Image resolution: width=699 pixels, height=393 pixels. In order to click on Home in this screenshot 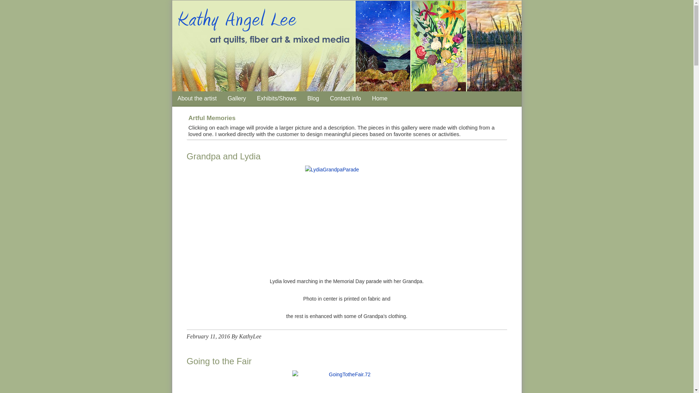, I will do `click(379, 98)`.